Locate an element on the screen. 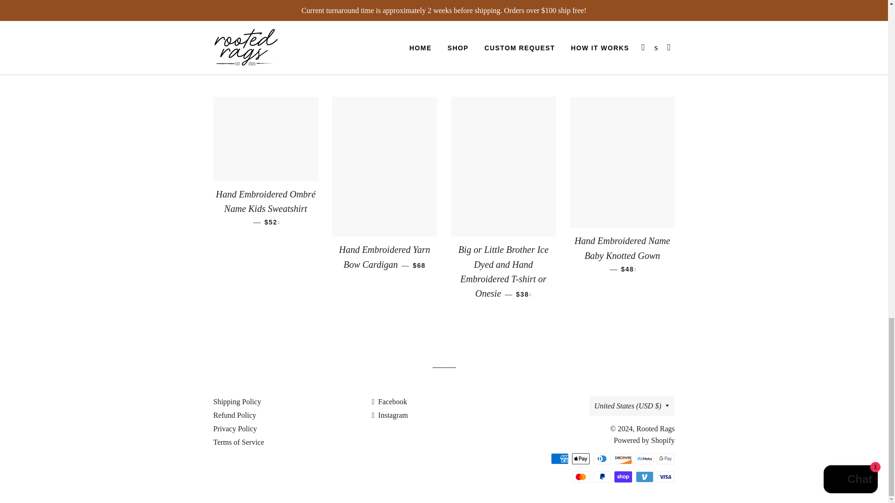 Image resolution: width=895 pixels, height=503 pixels. Google Pay is located at coordinates (666, 458).